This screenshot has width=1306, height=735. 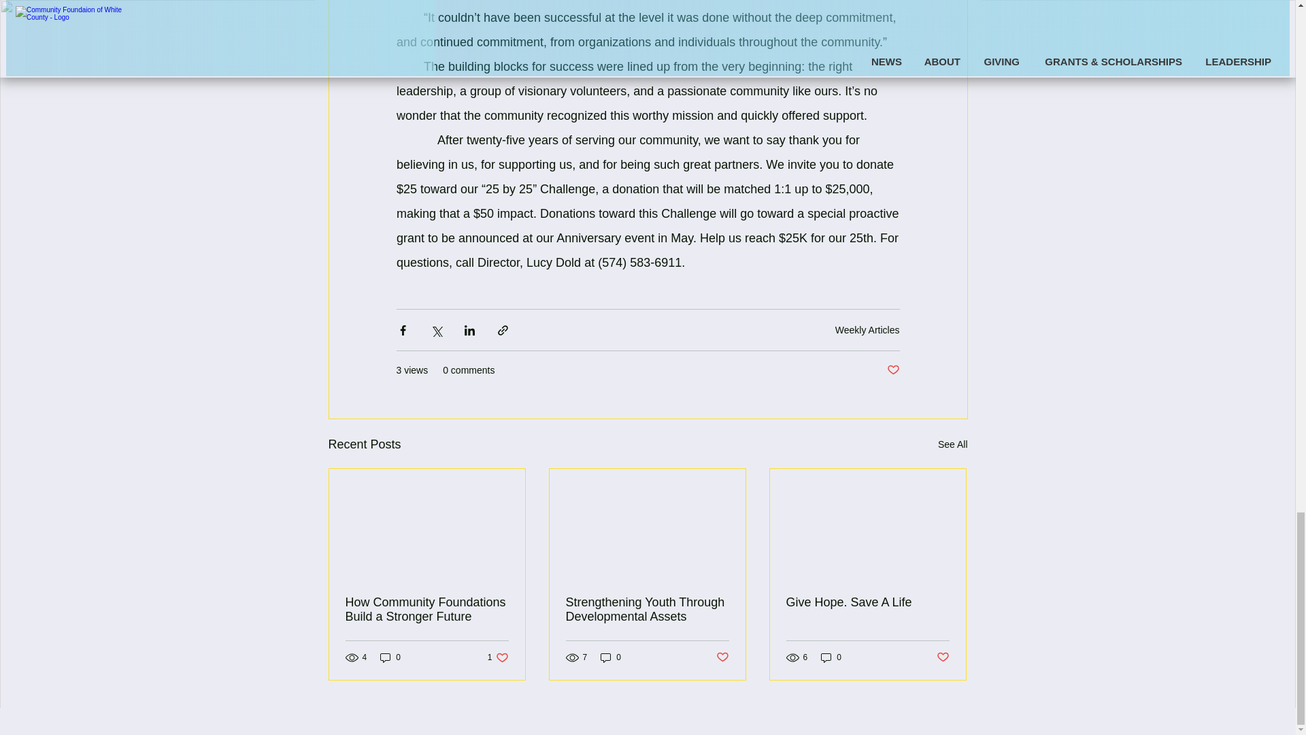 What do you see at coordinates (867, 602) in the screenshot?
I see `How Community Foundations Build a Stronger Future` at bounding box center [867, 602].